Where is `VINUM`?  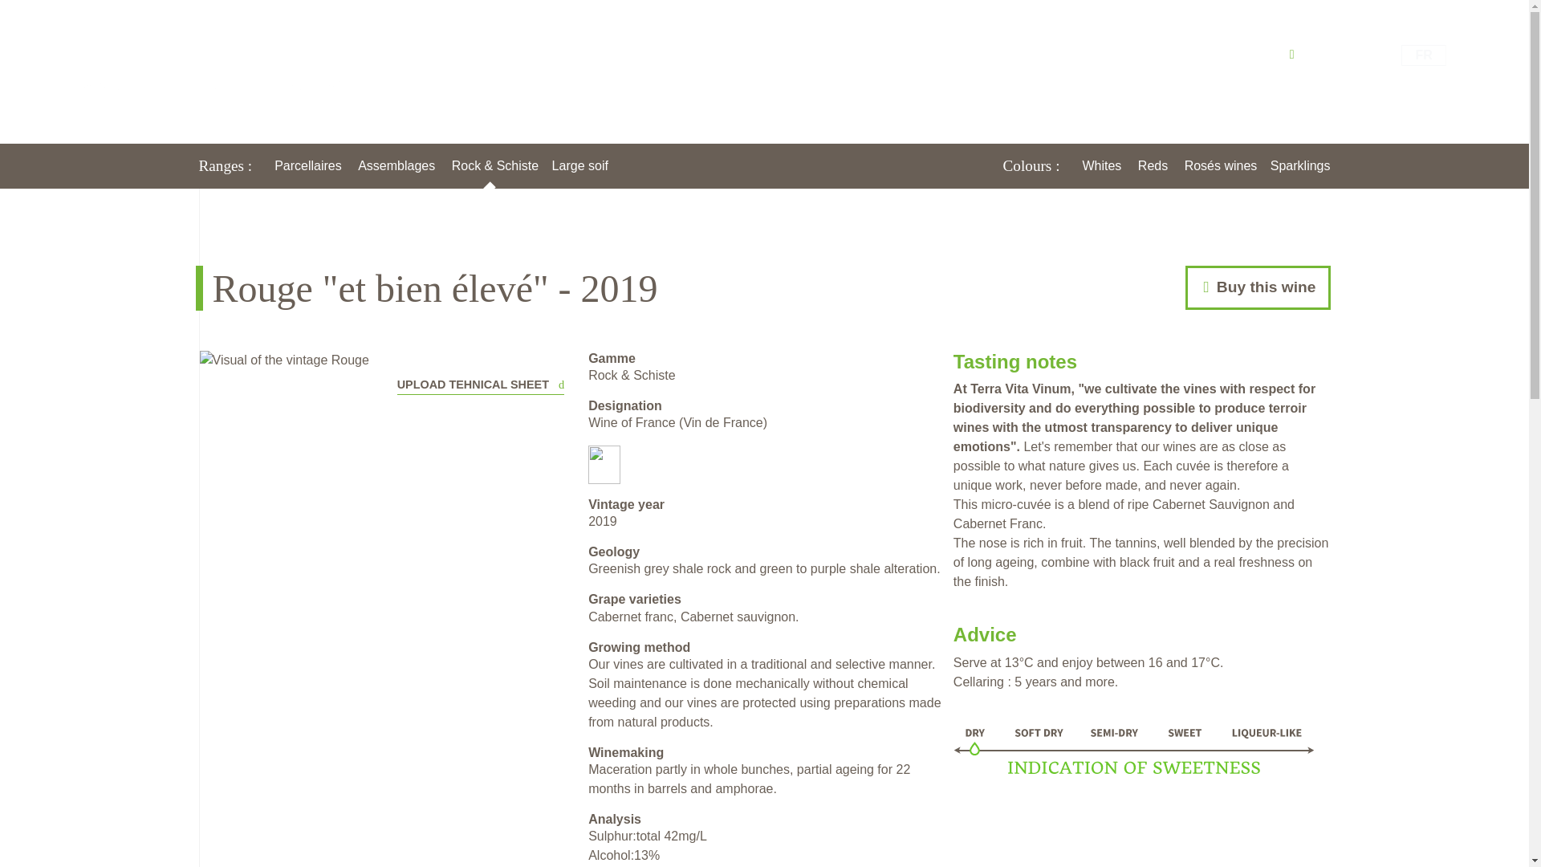
VINUM is located at coordinates (986, 54).